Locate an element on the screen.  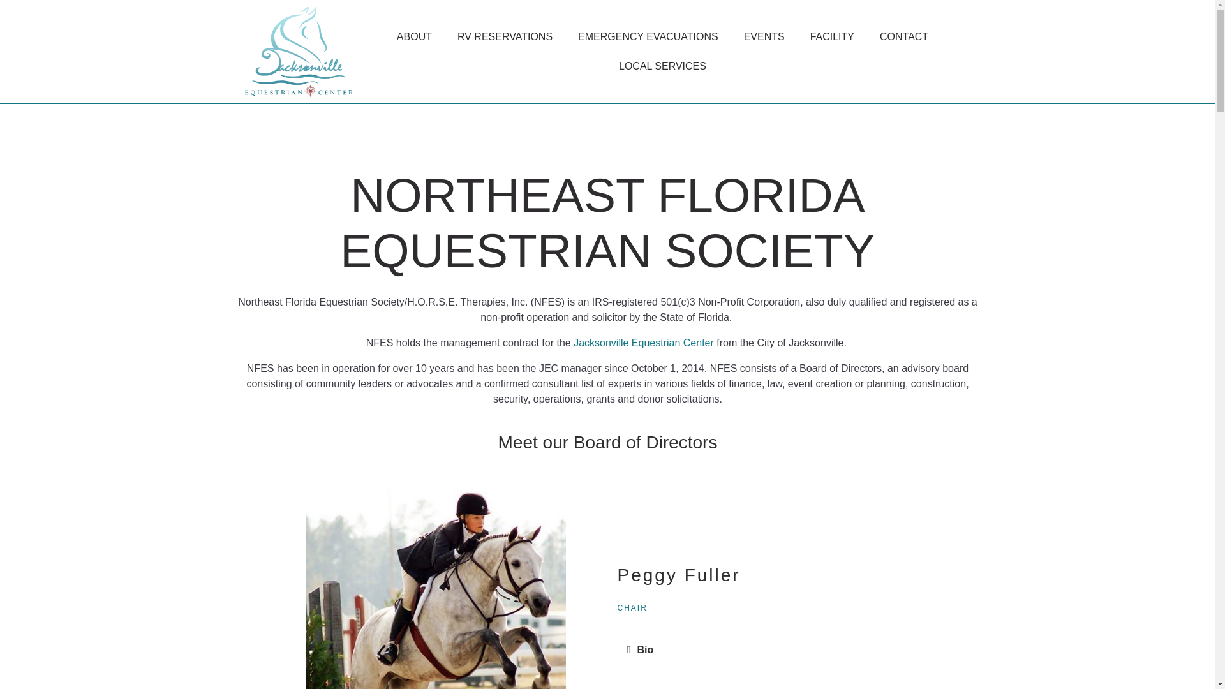
FACILITY is located at coordinates (831, 37).